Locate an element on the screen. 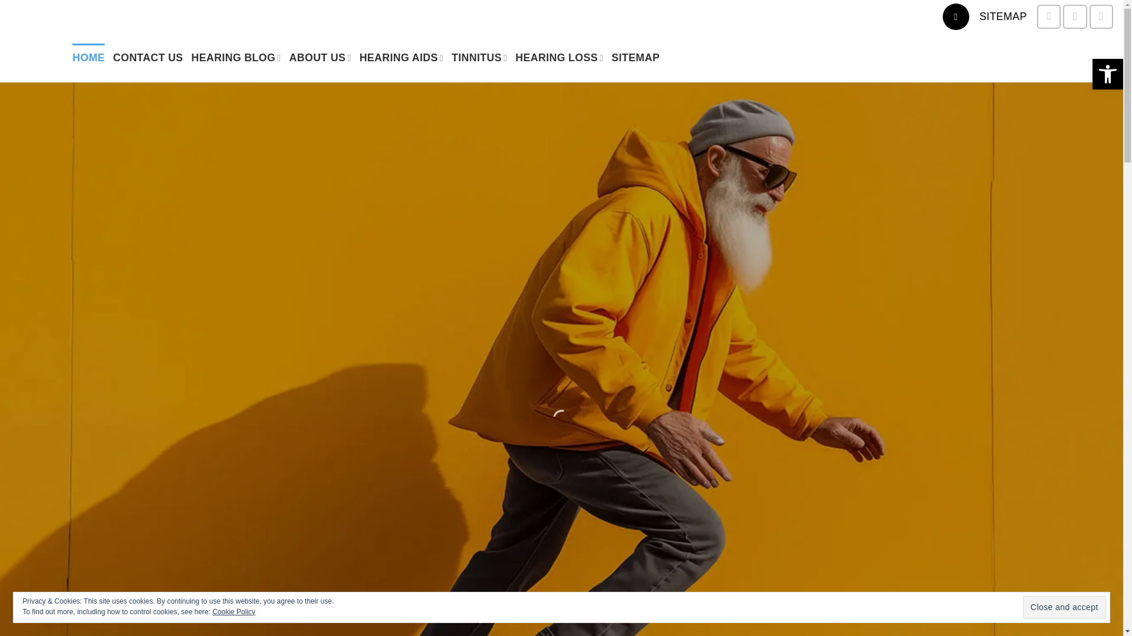 This screenshot has width=1132, height=636. Close and accept is located at coordinates (1064, 607).